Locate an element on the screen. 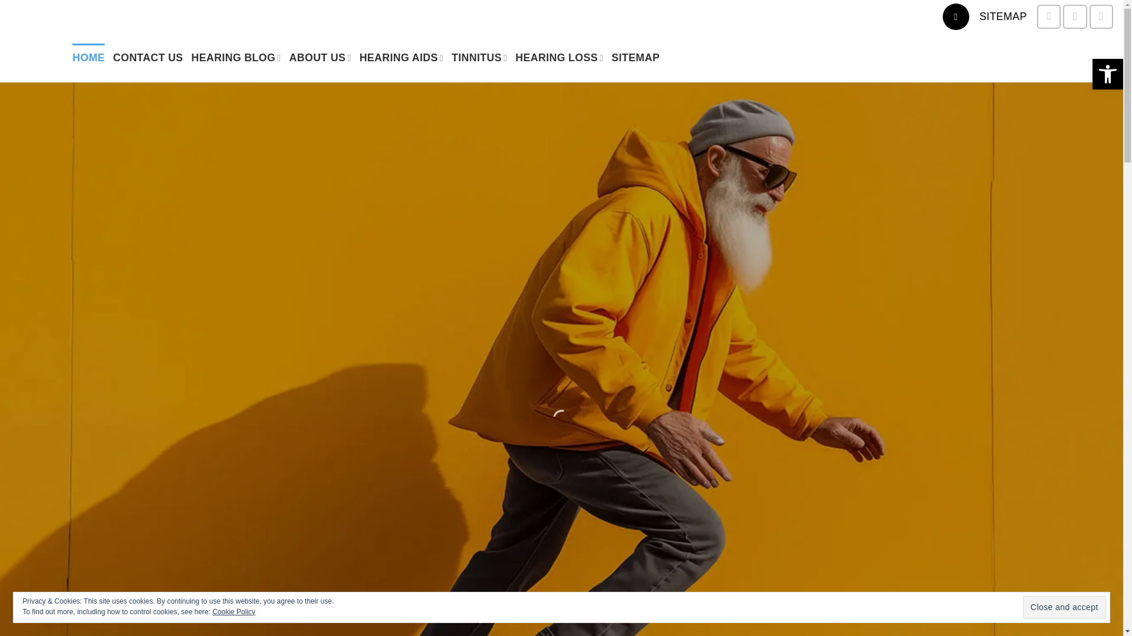 This screenshot has width=1132, height=636. Close and accept is located at coordinates (1064, 607).